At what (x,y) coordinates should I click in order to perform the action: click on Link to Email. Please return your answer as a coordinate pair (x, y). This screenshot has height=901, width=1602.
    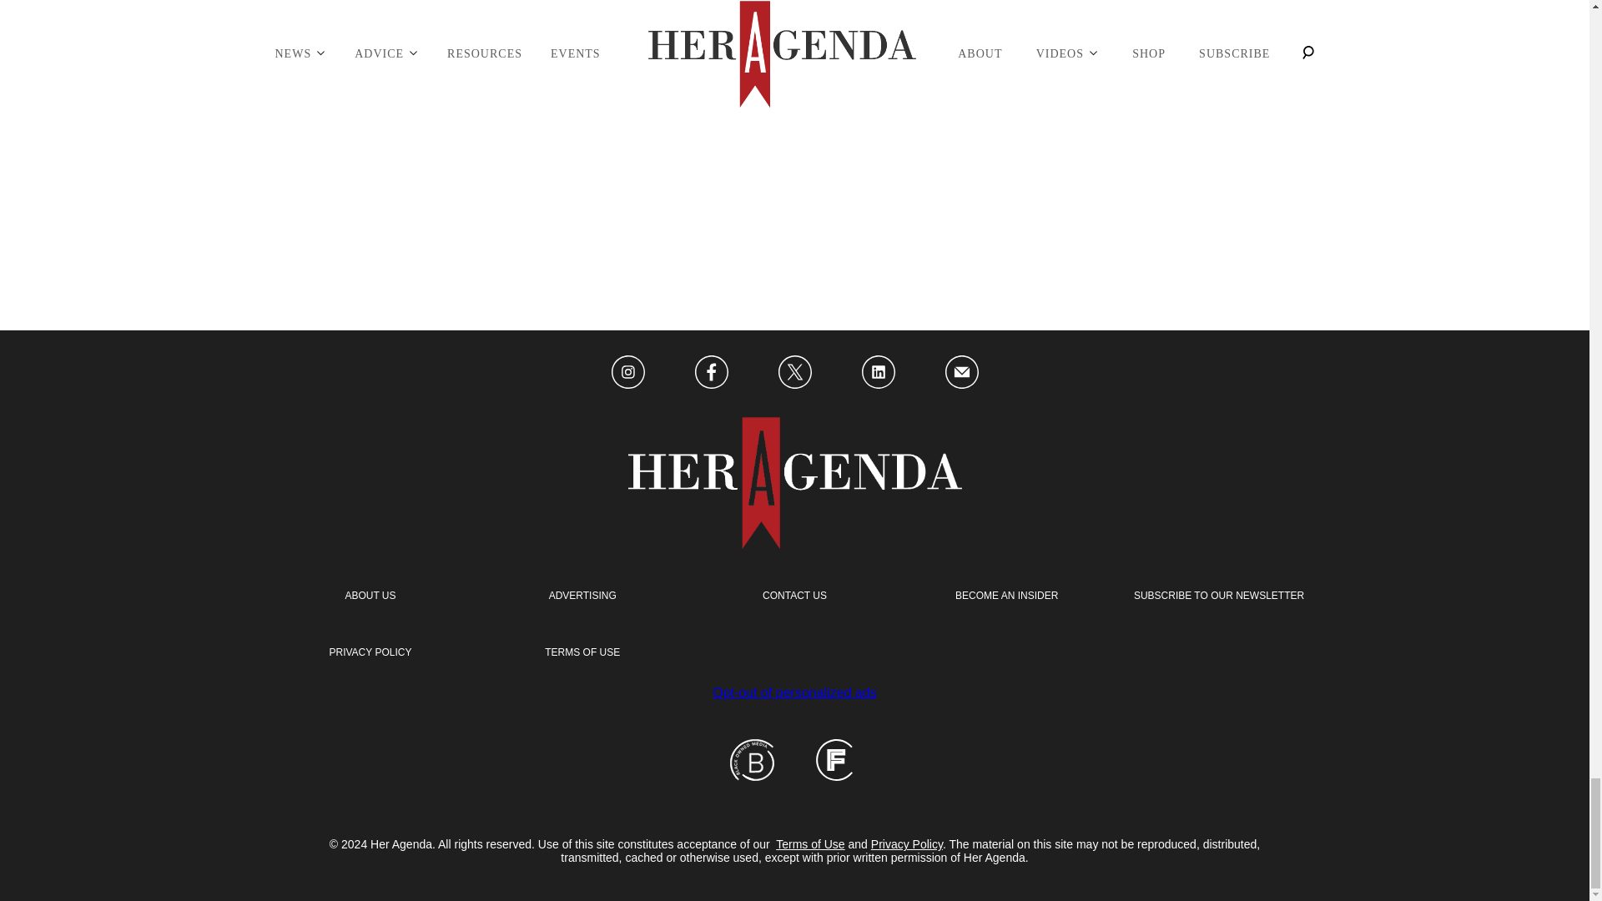
    Looking at the image, I should click on (961, 373).